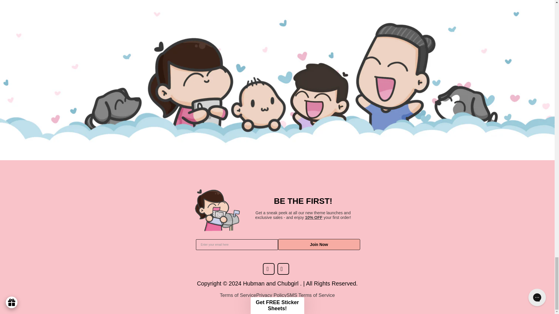  I want to click on Facebook, so click(270, 270).